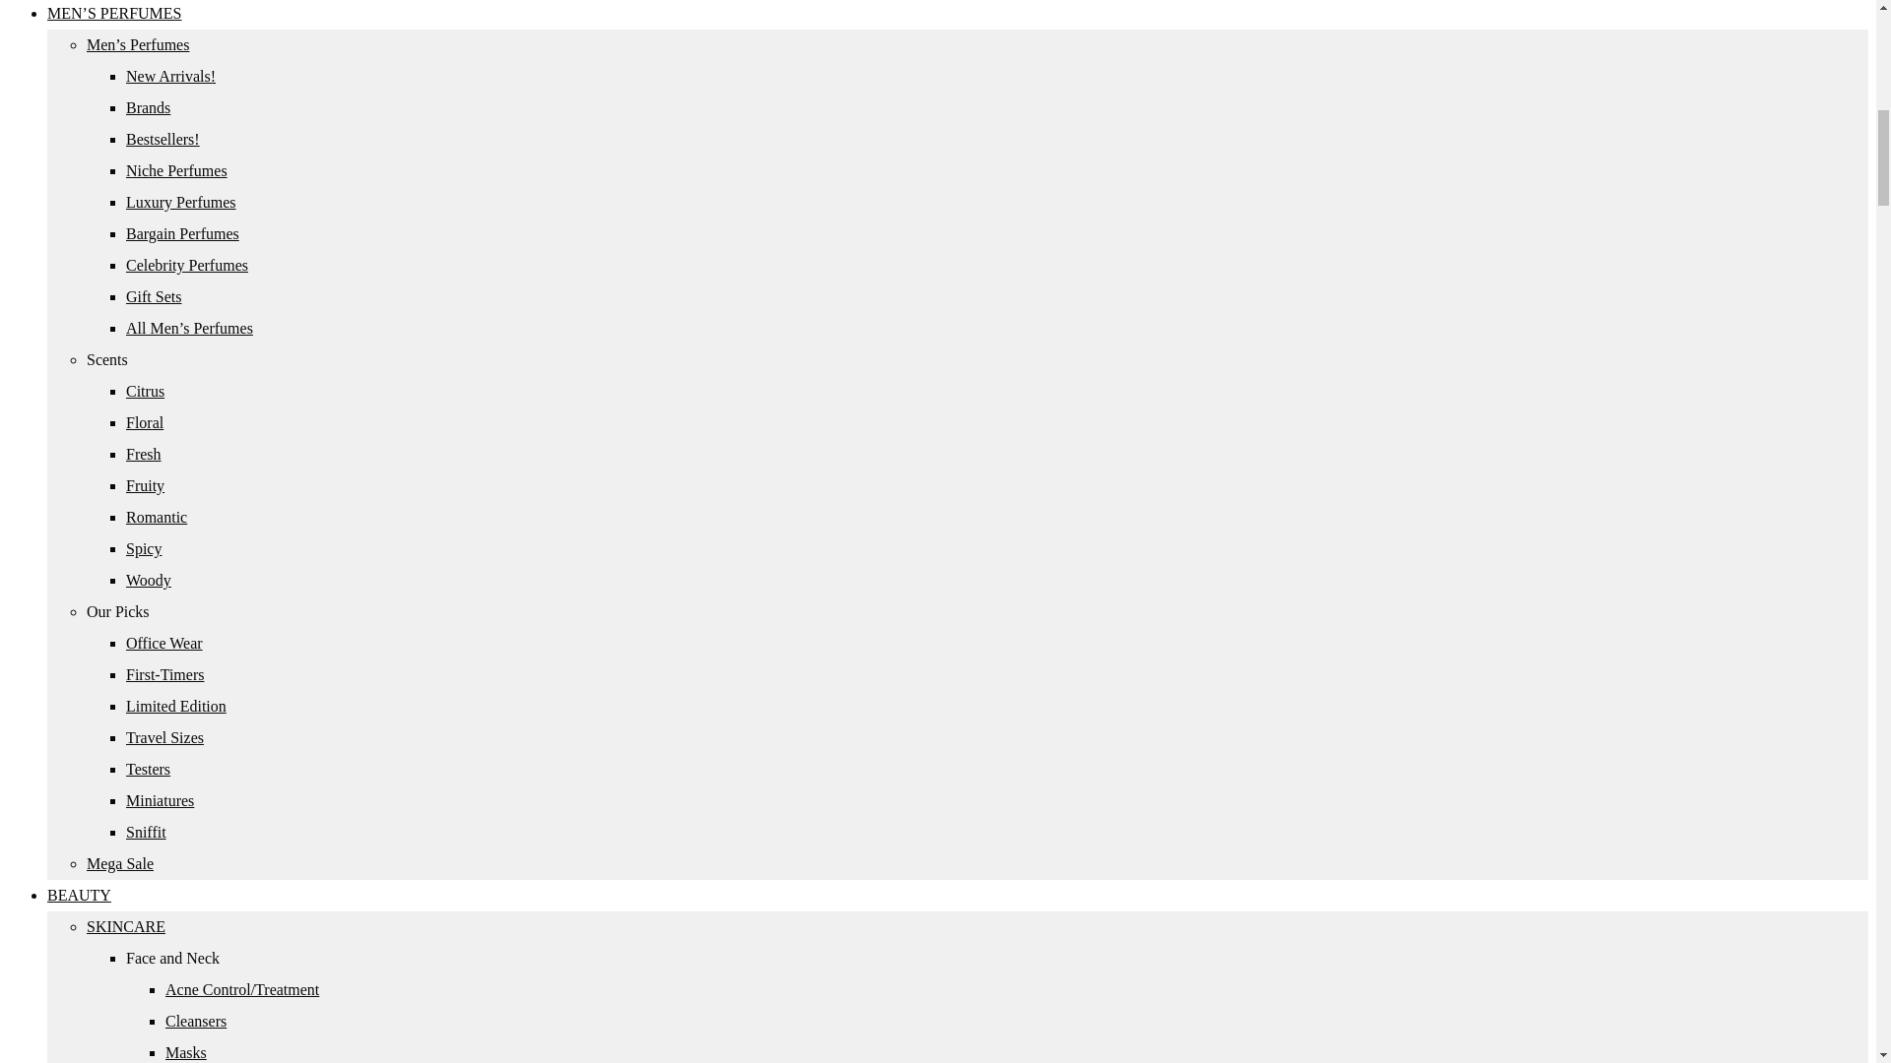 This screenshot has width=1891, height=1063. Describe the element at coordinates (176, 171) in the screenshot. I see `Niche Perfumes` at that location.